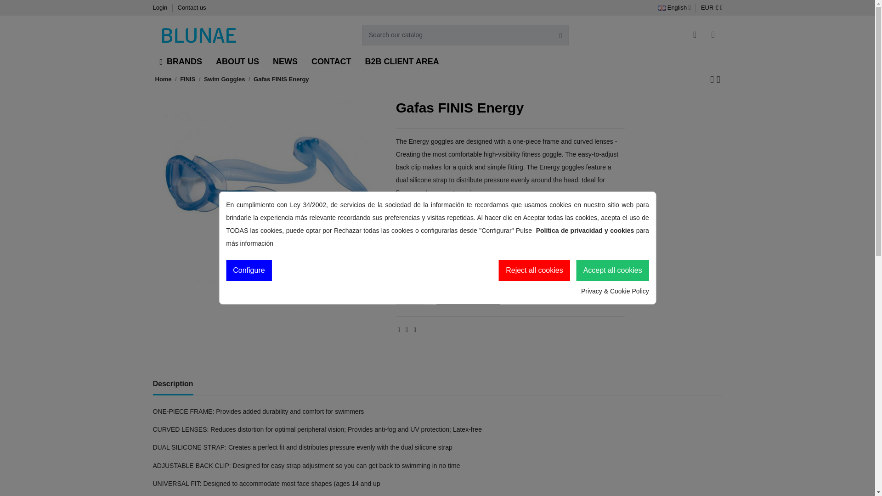 The width and height of the screenshot is (882, 496). I want to click on Gafas FINIS Energy, so click(266, 204).